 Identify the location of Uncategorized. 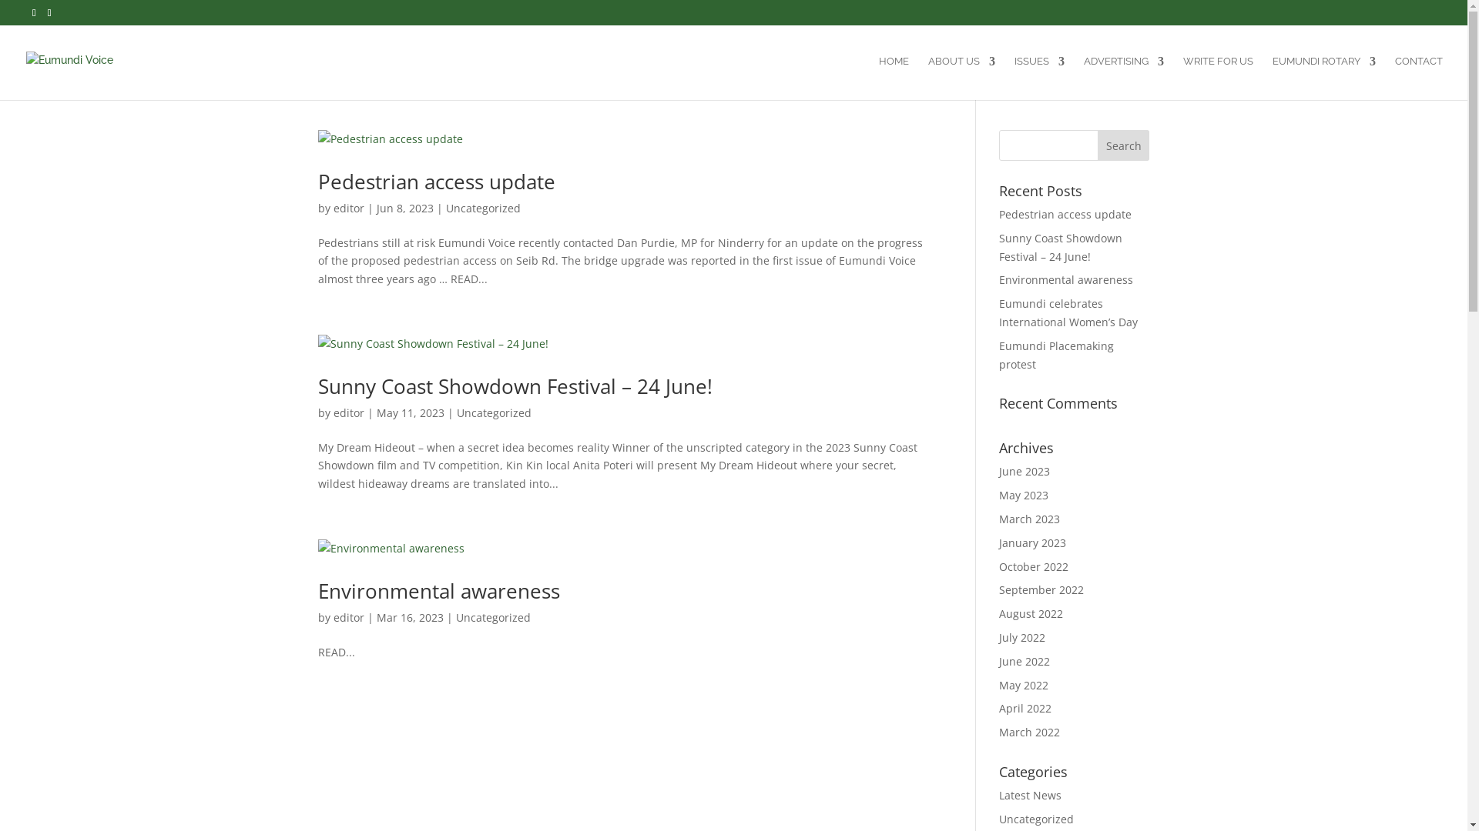
(1037, 819).